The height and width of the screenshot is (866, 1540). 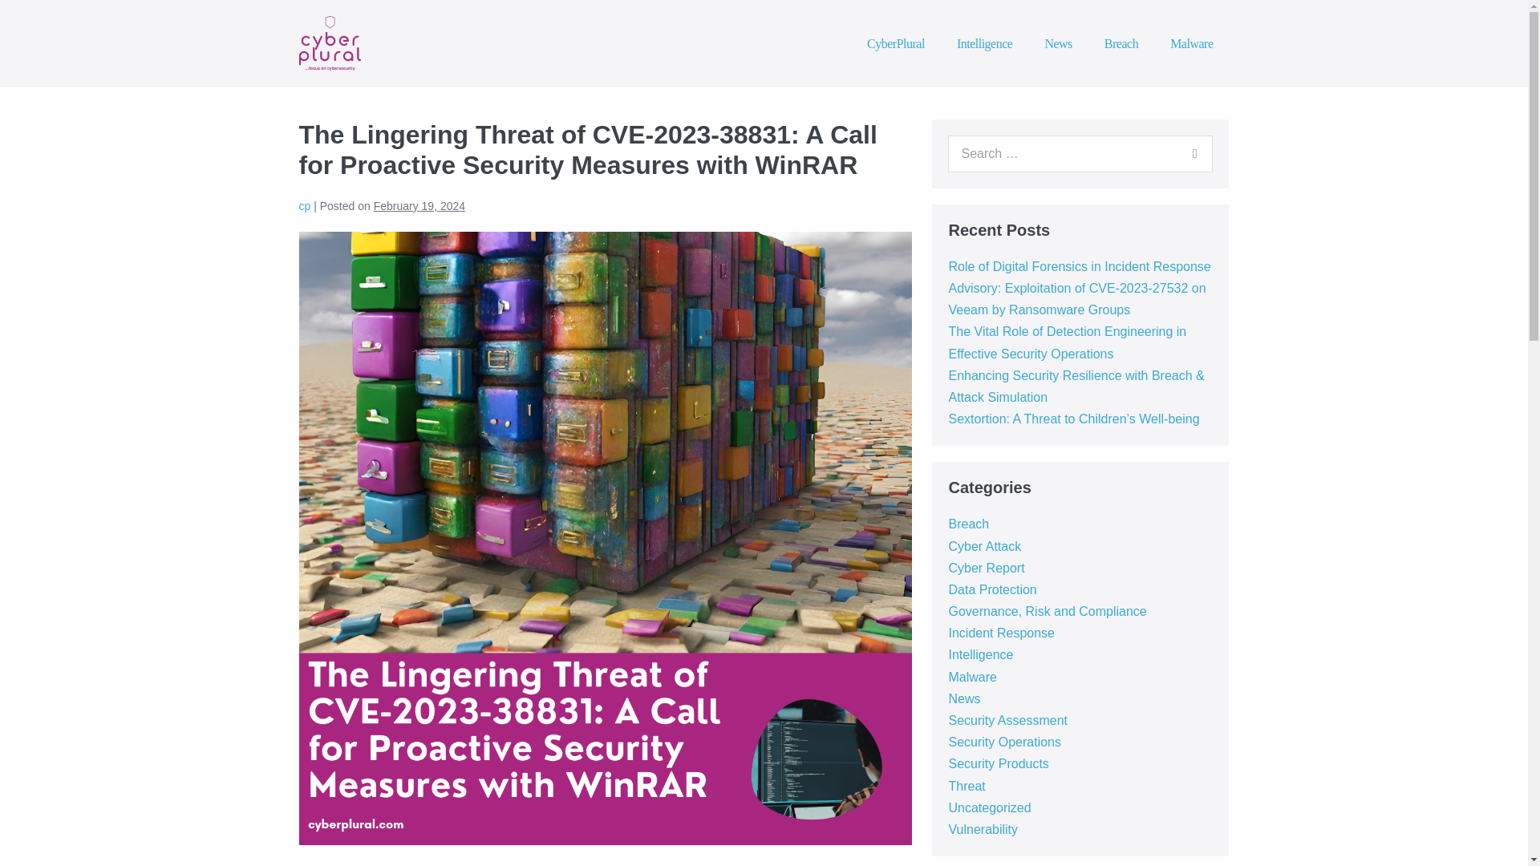 What do you see at coordinates (1121, 43) in the screenshot?
I see `Breach` at bounding box center [1121, 43].